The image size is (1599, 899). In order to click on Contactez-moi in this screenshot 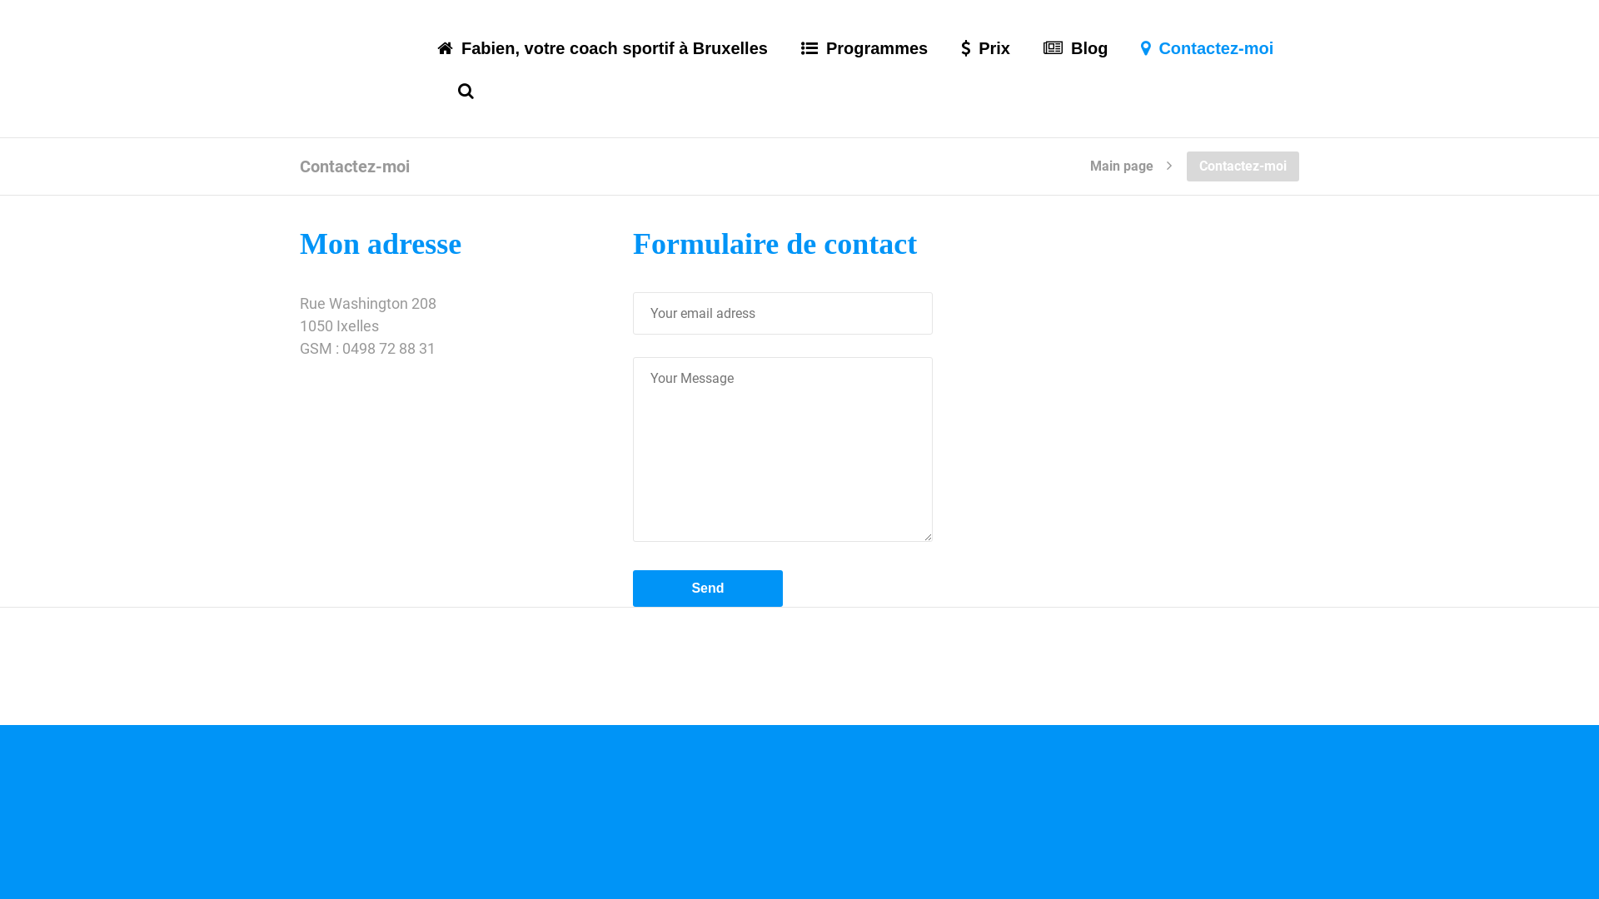, I will do `click(1208, 67)`.